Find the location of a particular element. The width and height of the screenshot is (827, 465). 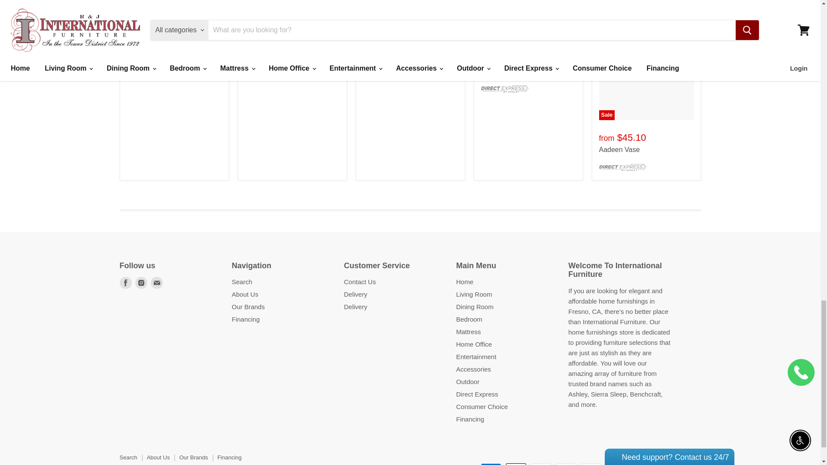

Instagram is located at coordinates (141, 282).